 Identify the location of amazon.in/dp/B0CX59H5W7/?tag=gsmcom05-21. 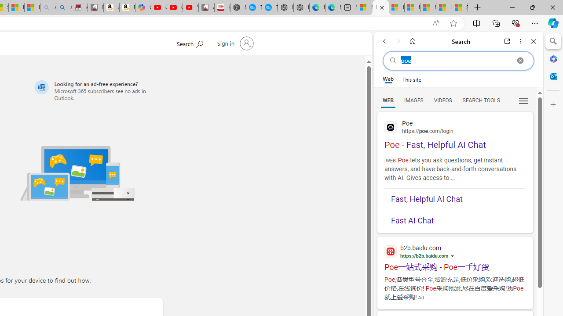
(111, 8).